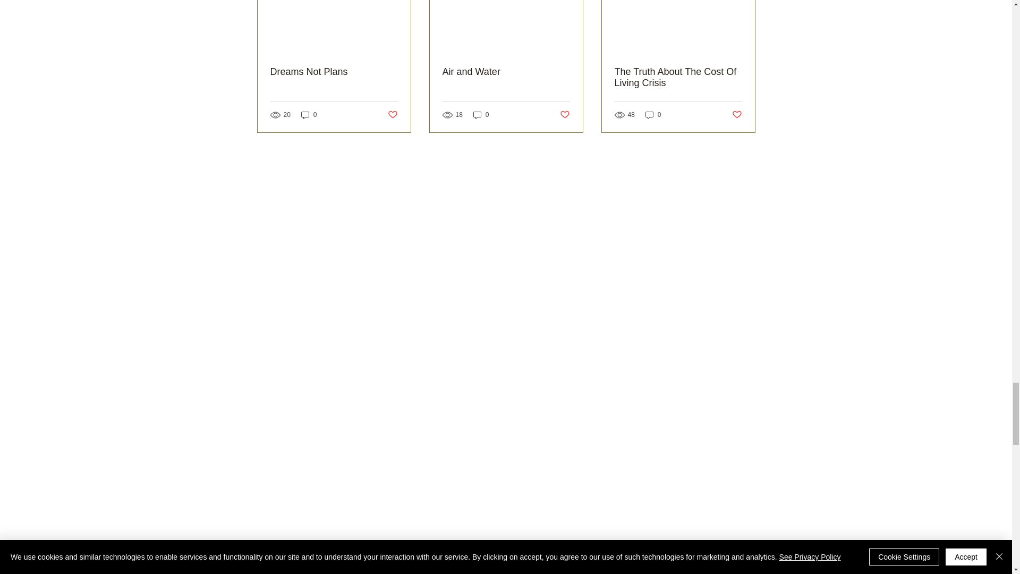 The height and width of the screenshot is (574, 1020). What do you see at coordinates (505, 72) in the screenshot?
I see `Air and Water` at bounding box center [505, 72].